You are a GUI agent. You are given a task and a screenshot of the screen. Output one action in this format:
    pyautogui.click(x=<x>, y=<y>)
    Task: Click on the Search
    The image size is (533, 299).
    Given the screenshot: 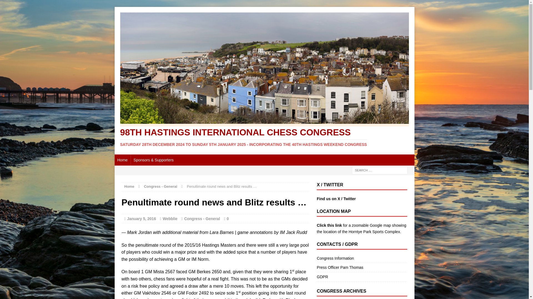 What is the action you would take?
    pyautogui.click(x=14, y=4)
    